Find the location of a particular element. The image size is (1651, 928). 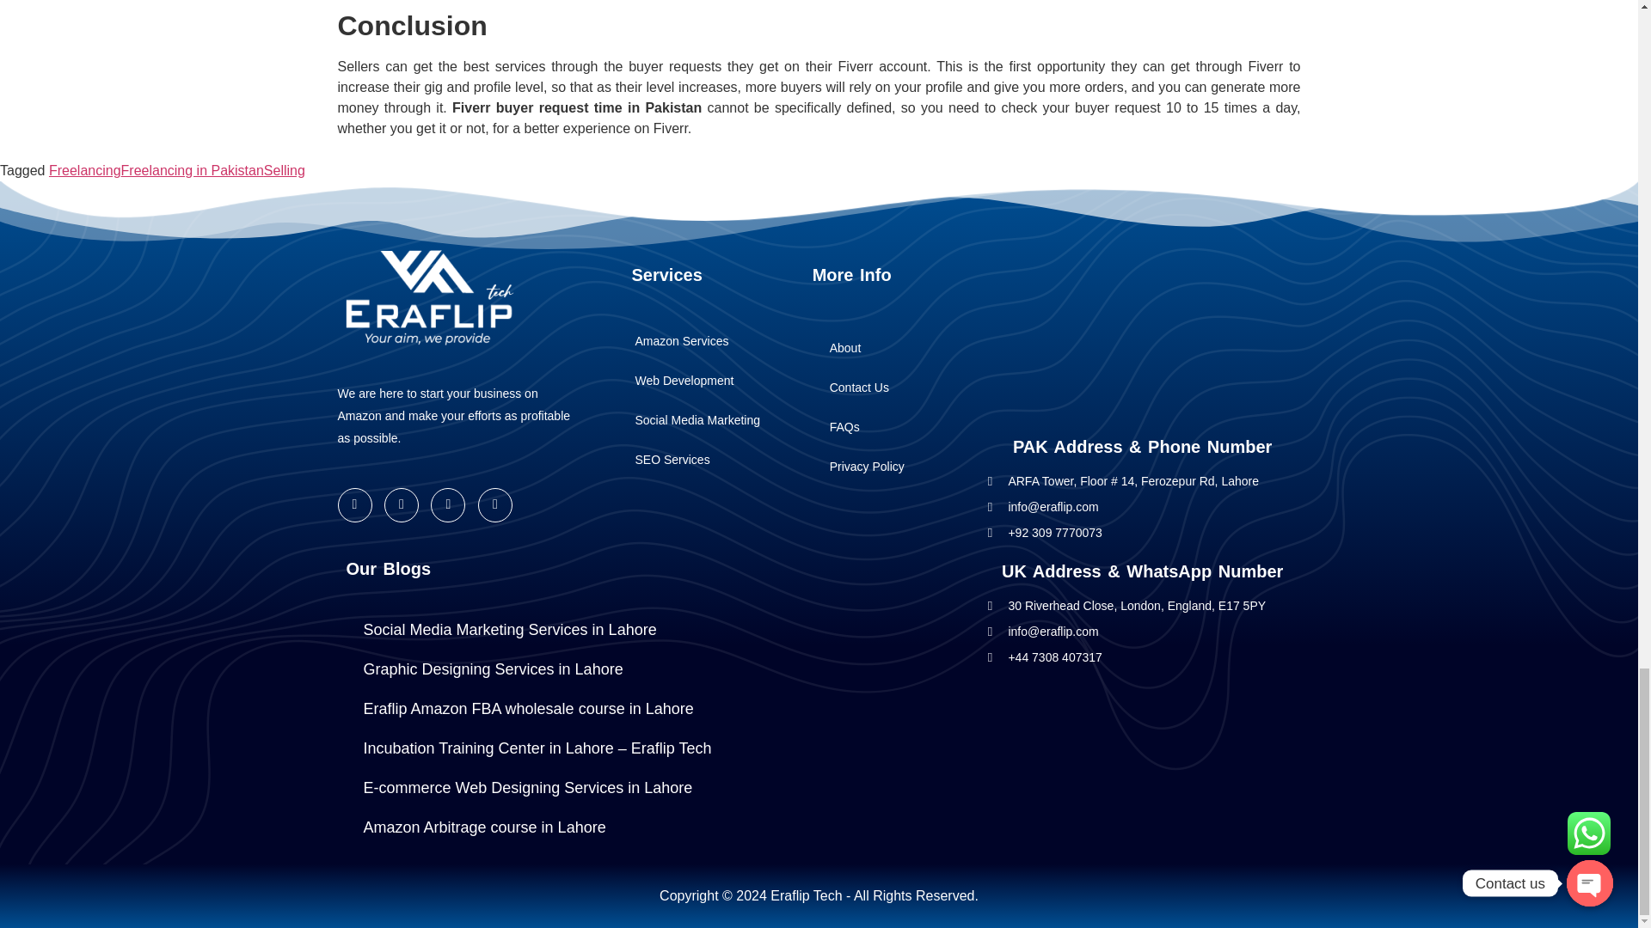

Social Media Marketing Services in Lahore is located at coordinates (509, 629).